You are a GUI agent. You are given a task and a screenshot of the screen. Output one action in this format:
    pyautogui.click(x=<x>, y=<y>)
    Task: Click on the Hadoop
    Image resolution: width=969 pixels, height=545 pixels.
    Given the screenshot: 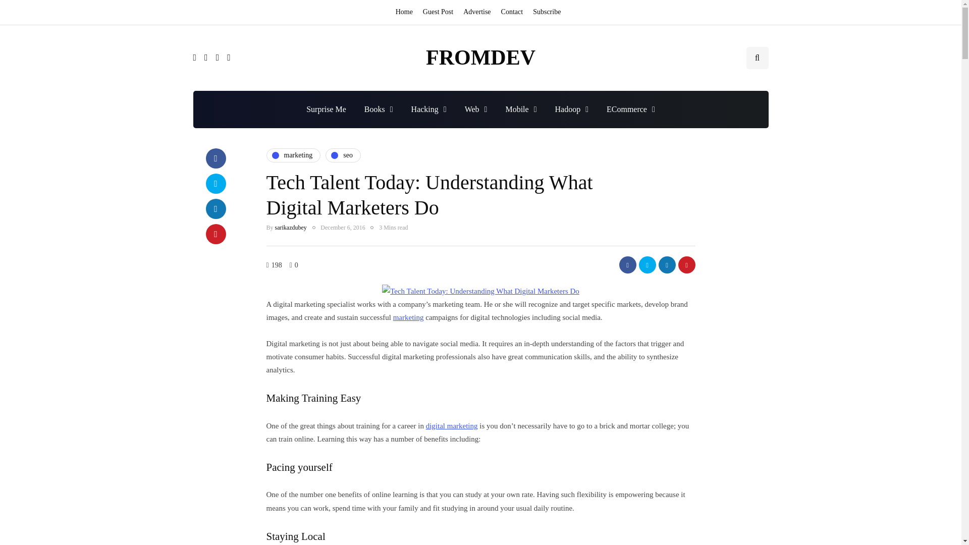 What is the action you would take?
    pyautogui.click(x=571, y=109)
    